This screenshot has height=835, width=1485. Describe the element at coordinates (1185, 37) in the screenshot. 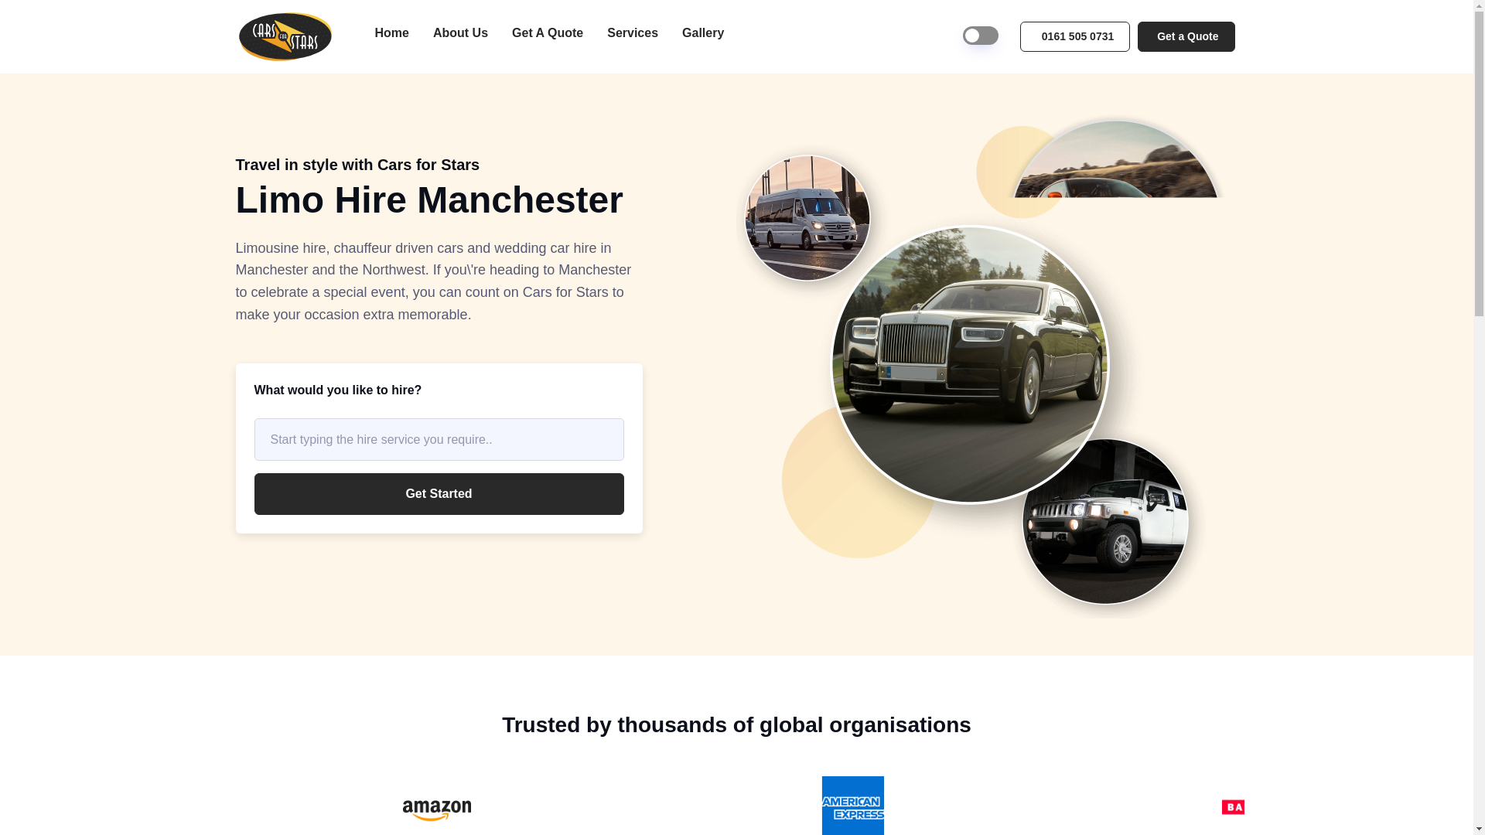

I see `Get a Quote` at that location.